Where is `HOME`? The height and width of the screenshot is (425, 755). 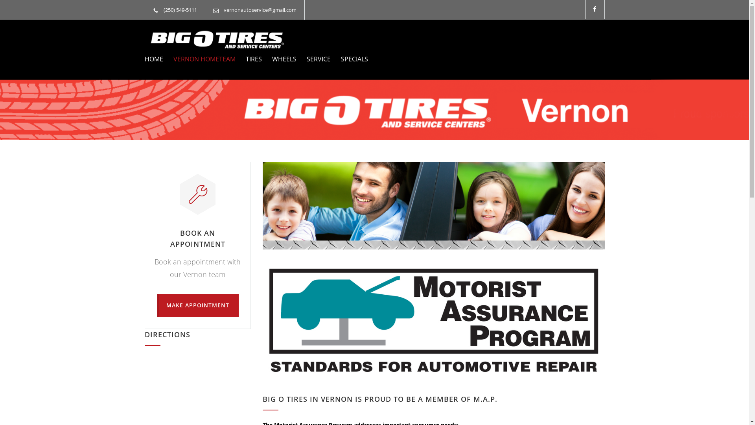
HOME is located at coordinates (154, 59).